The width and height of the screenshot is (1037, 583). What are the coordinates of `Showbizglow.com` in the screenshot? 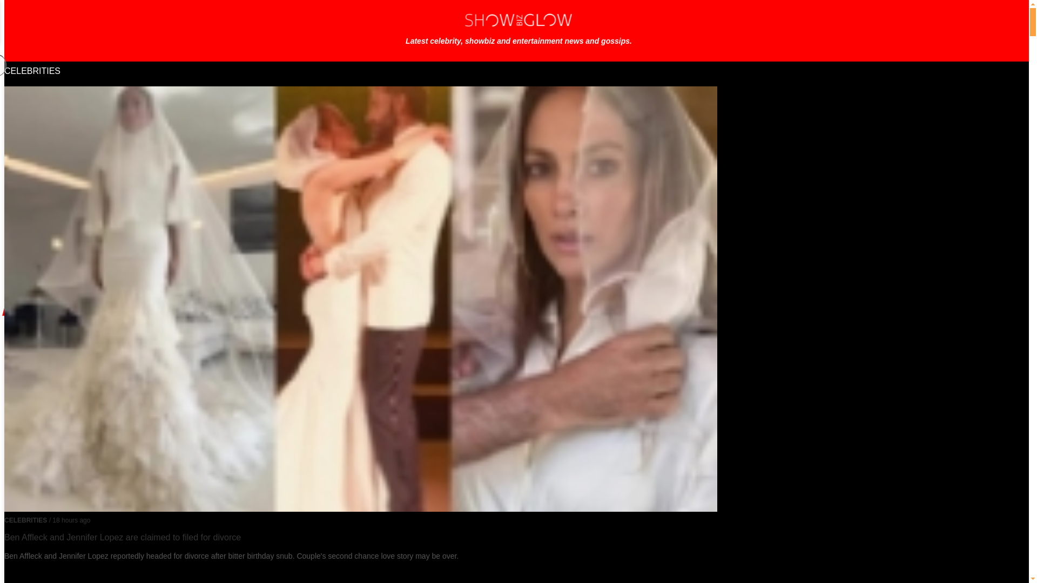 It's located at (518, 30).